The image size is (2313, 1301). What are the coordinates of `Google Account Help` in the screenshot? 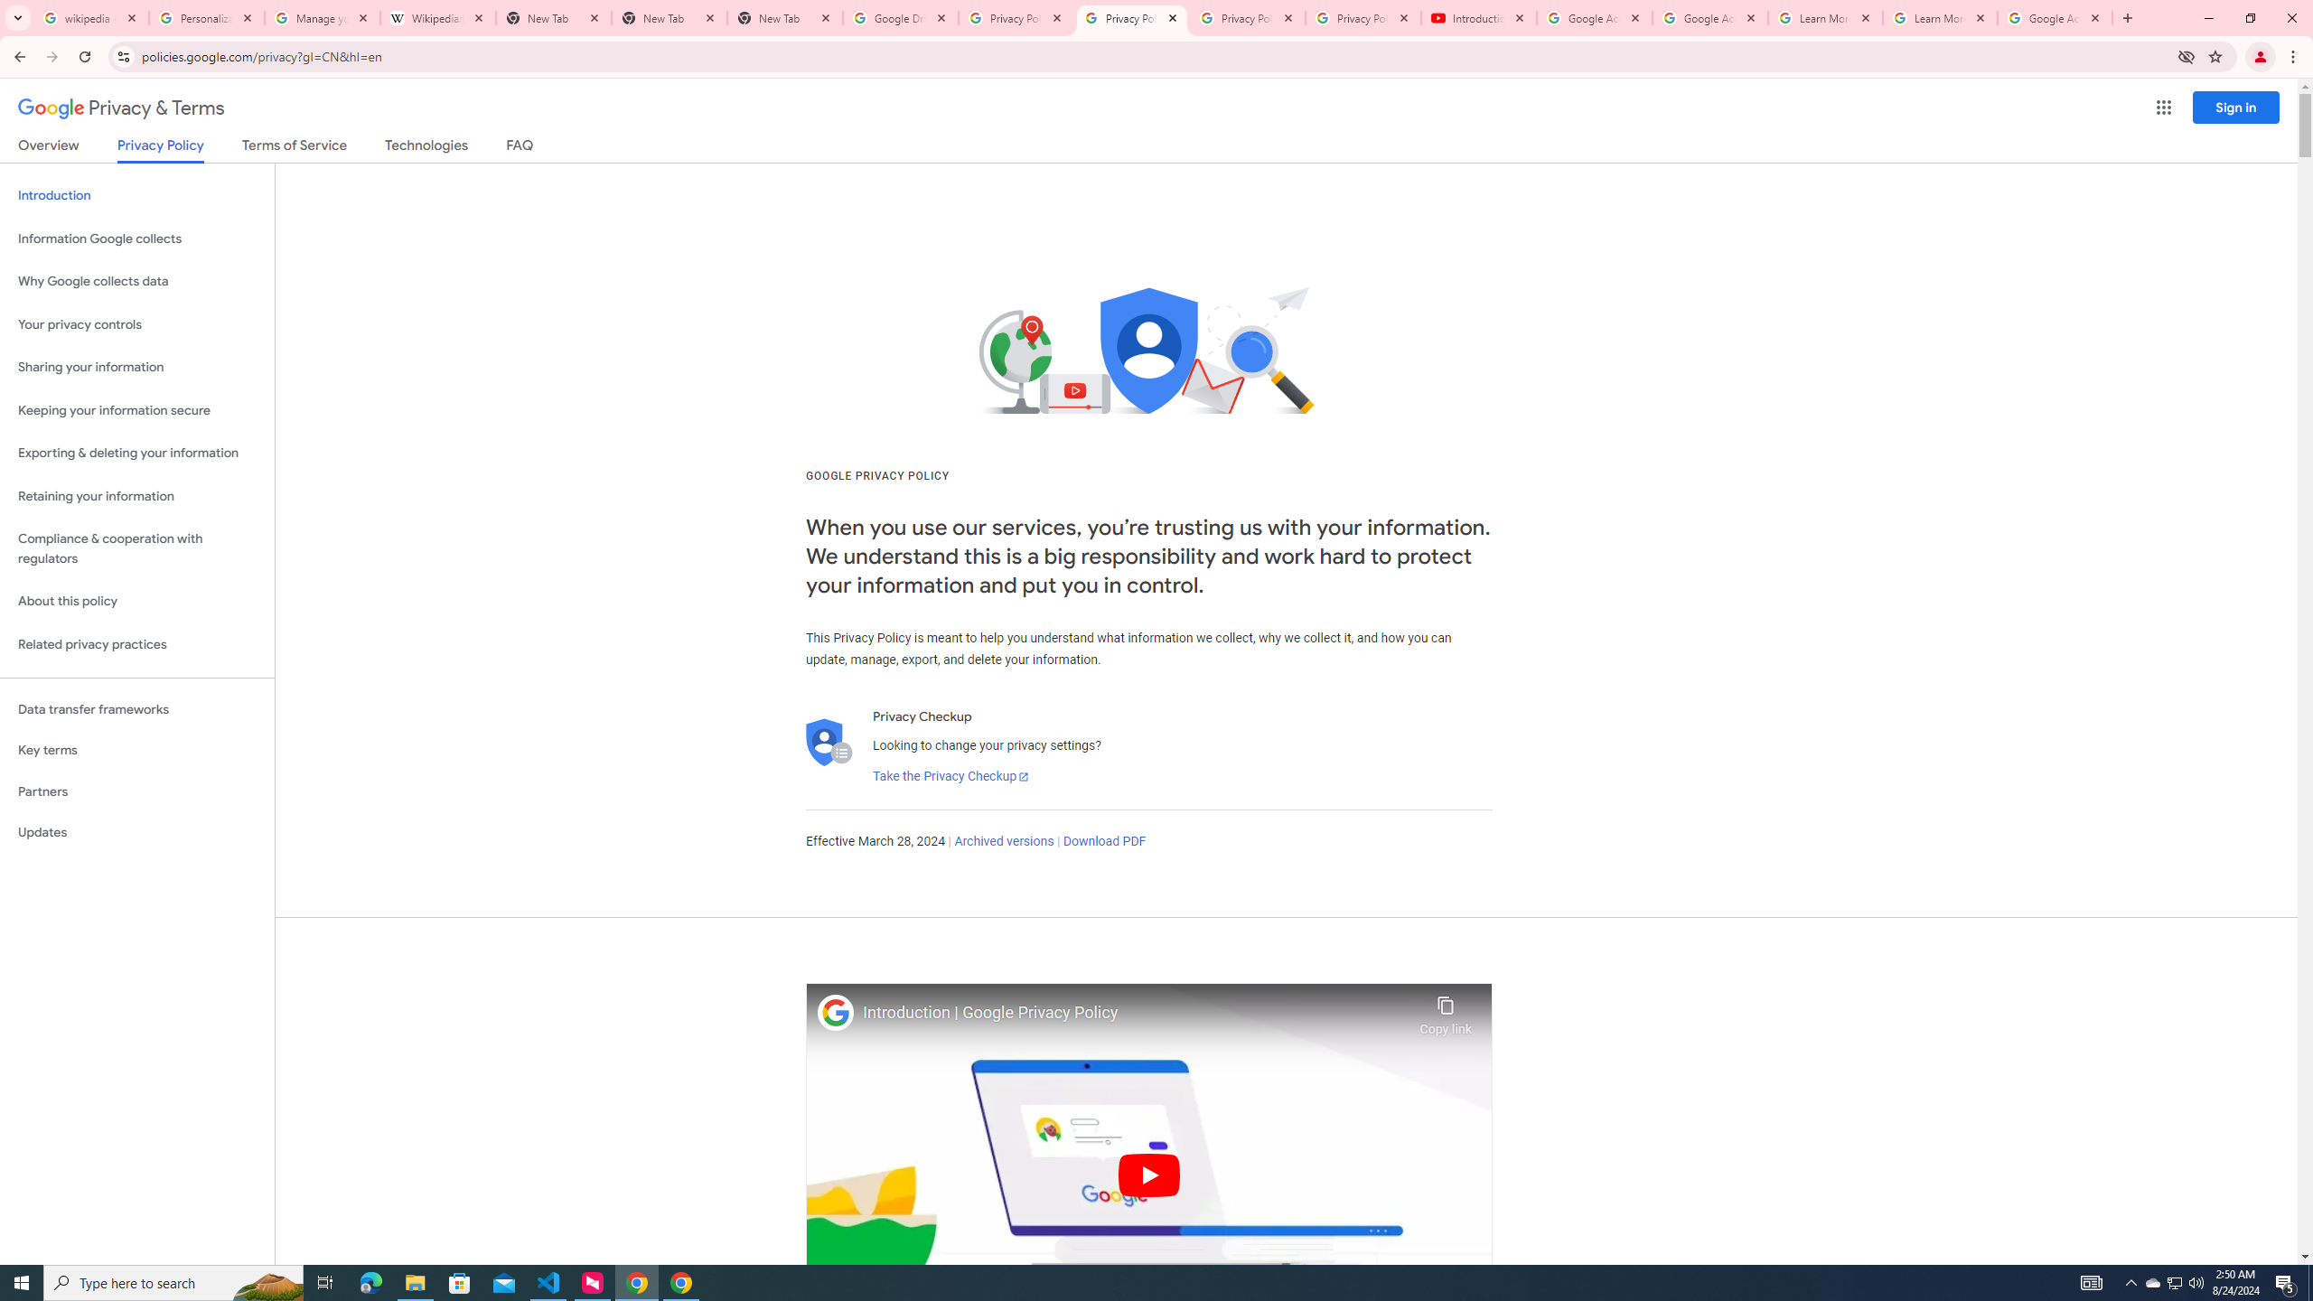 It's located at (1595, 18).